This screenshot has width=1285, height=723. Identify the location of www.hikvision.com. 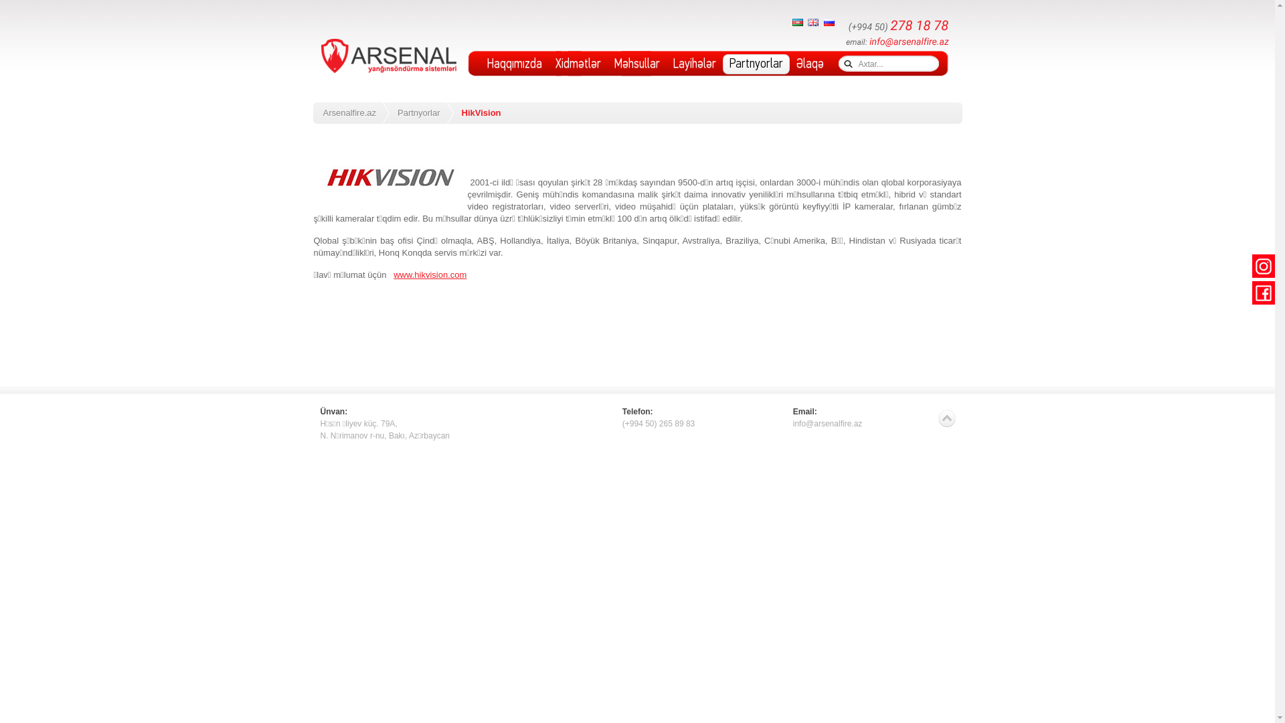
(430, 274).